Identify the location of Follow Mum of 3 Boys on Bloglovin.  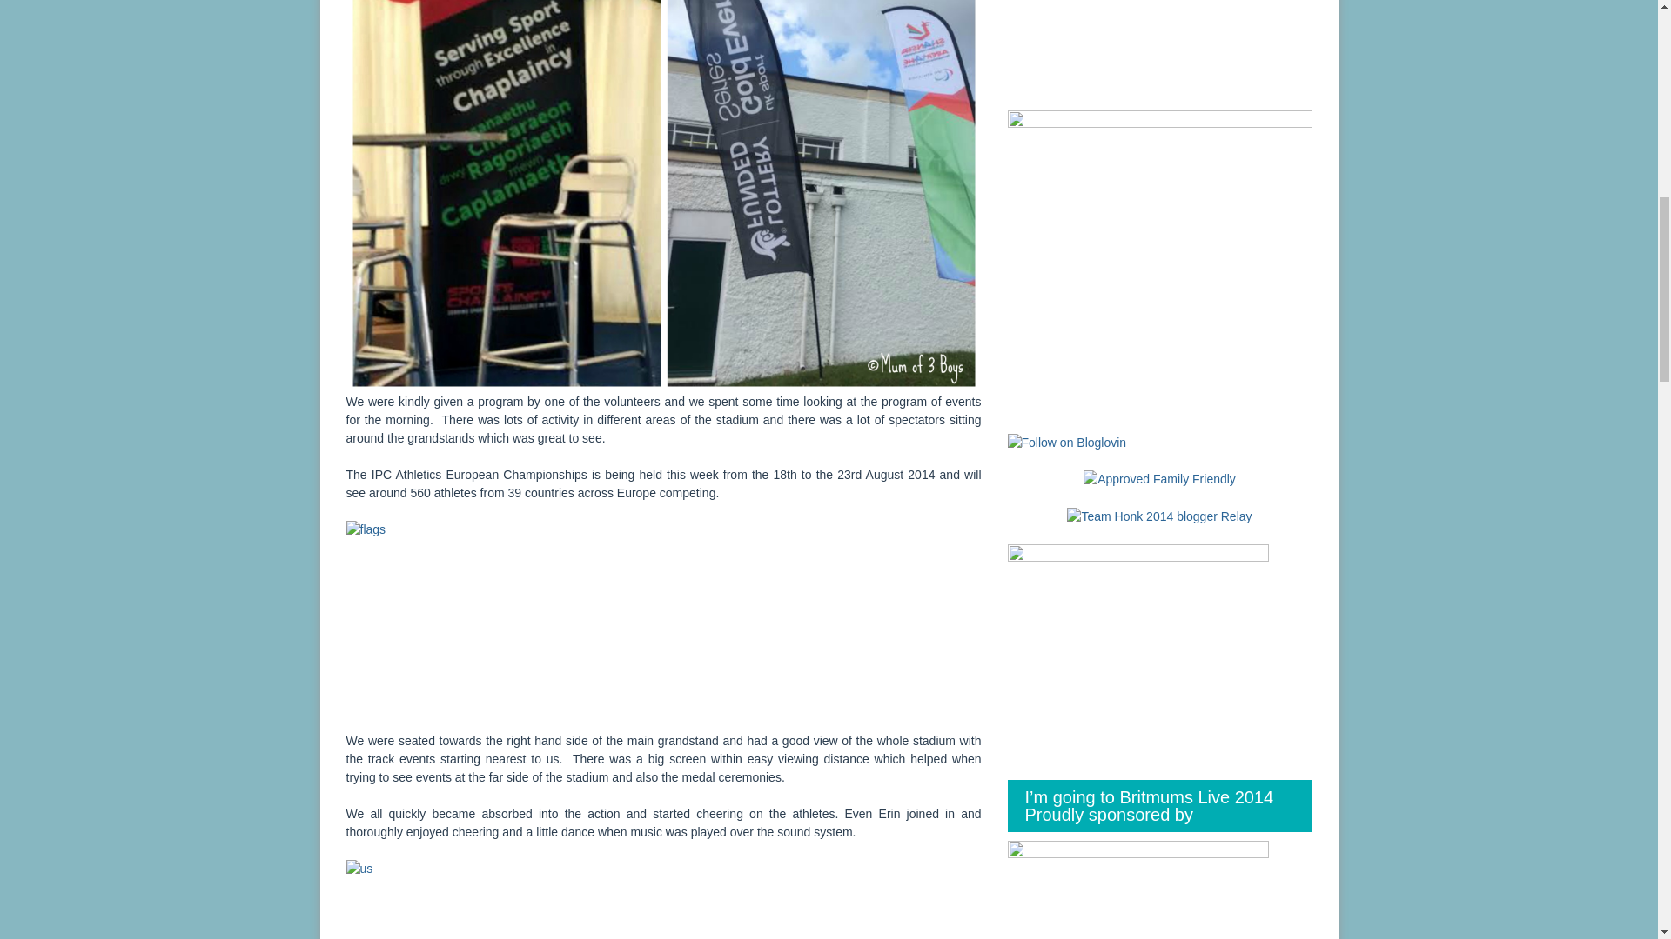
(1067, 442).